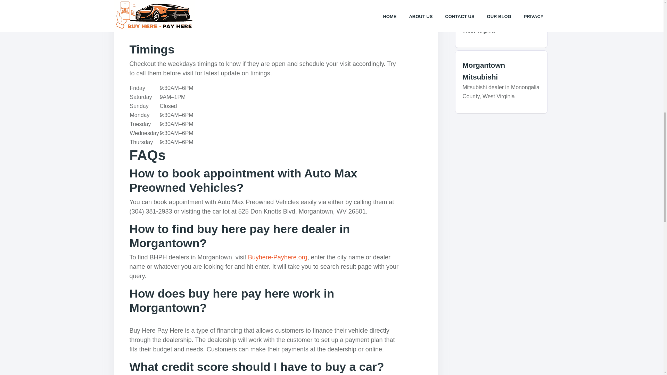 The width and height of the screenshot is (667, 375). Describe the element at coordinates (278, 257) in the screenshot. I see `Buyhere-Payhere.org` at that location.